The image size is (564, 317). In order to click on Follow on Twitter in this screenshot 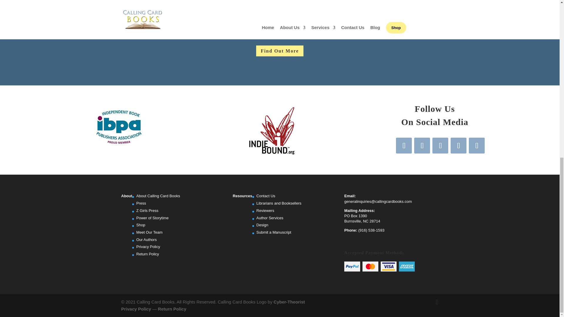, I will do `click(422, 145)`.